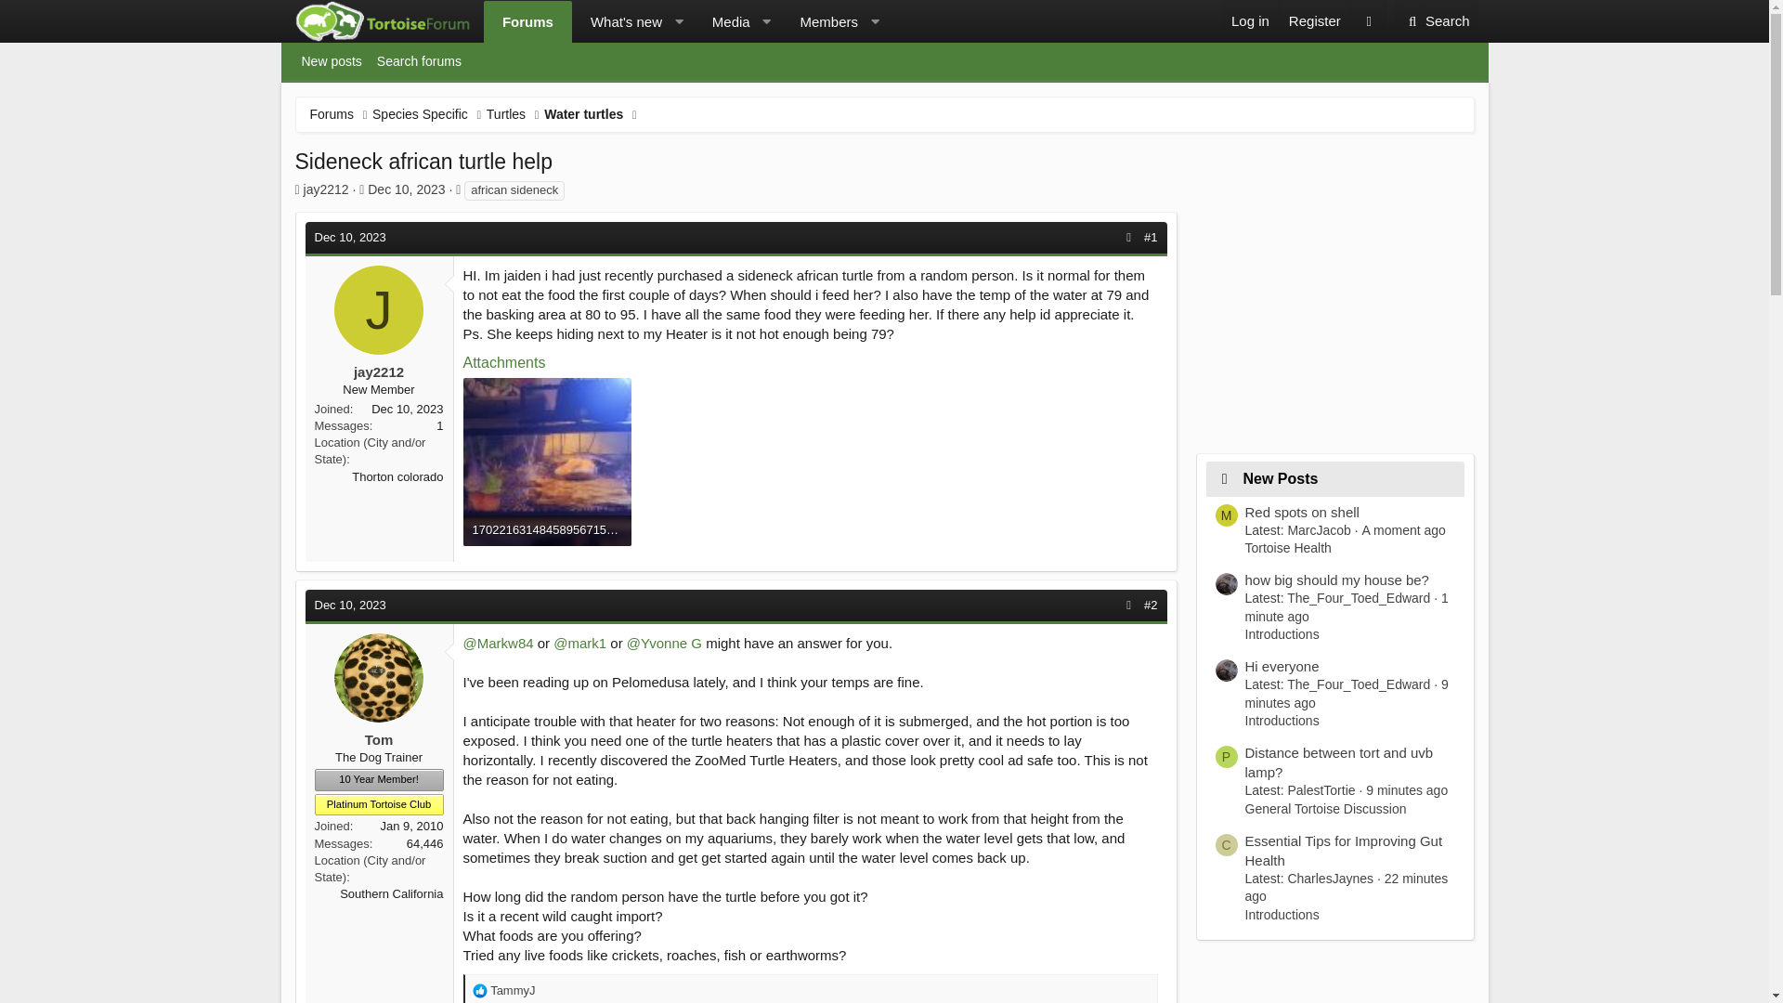  Describe the element at coordinates (479, 990) in the screenshot. I see `Like` at that location.